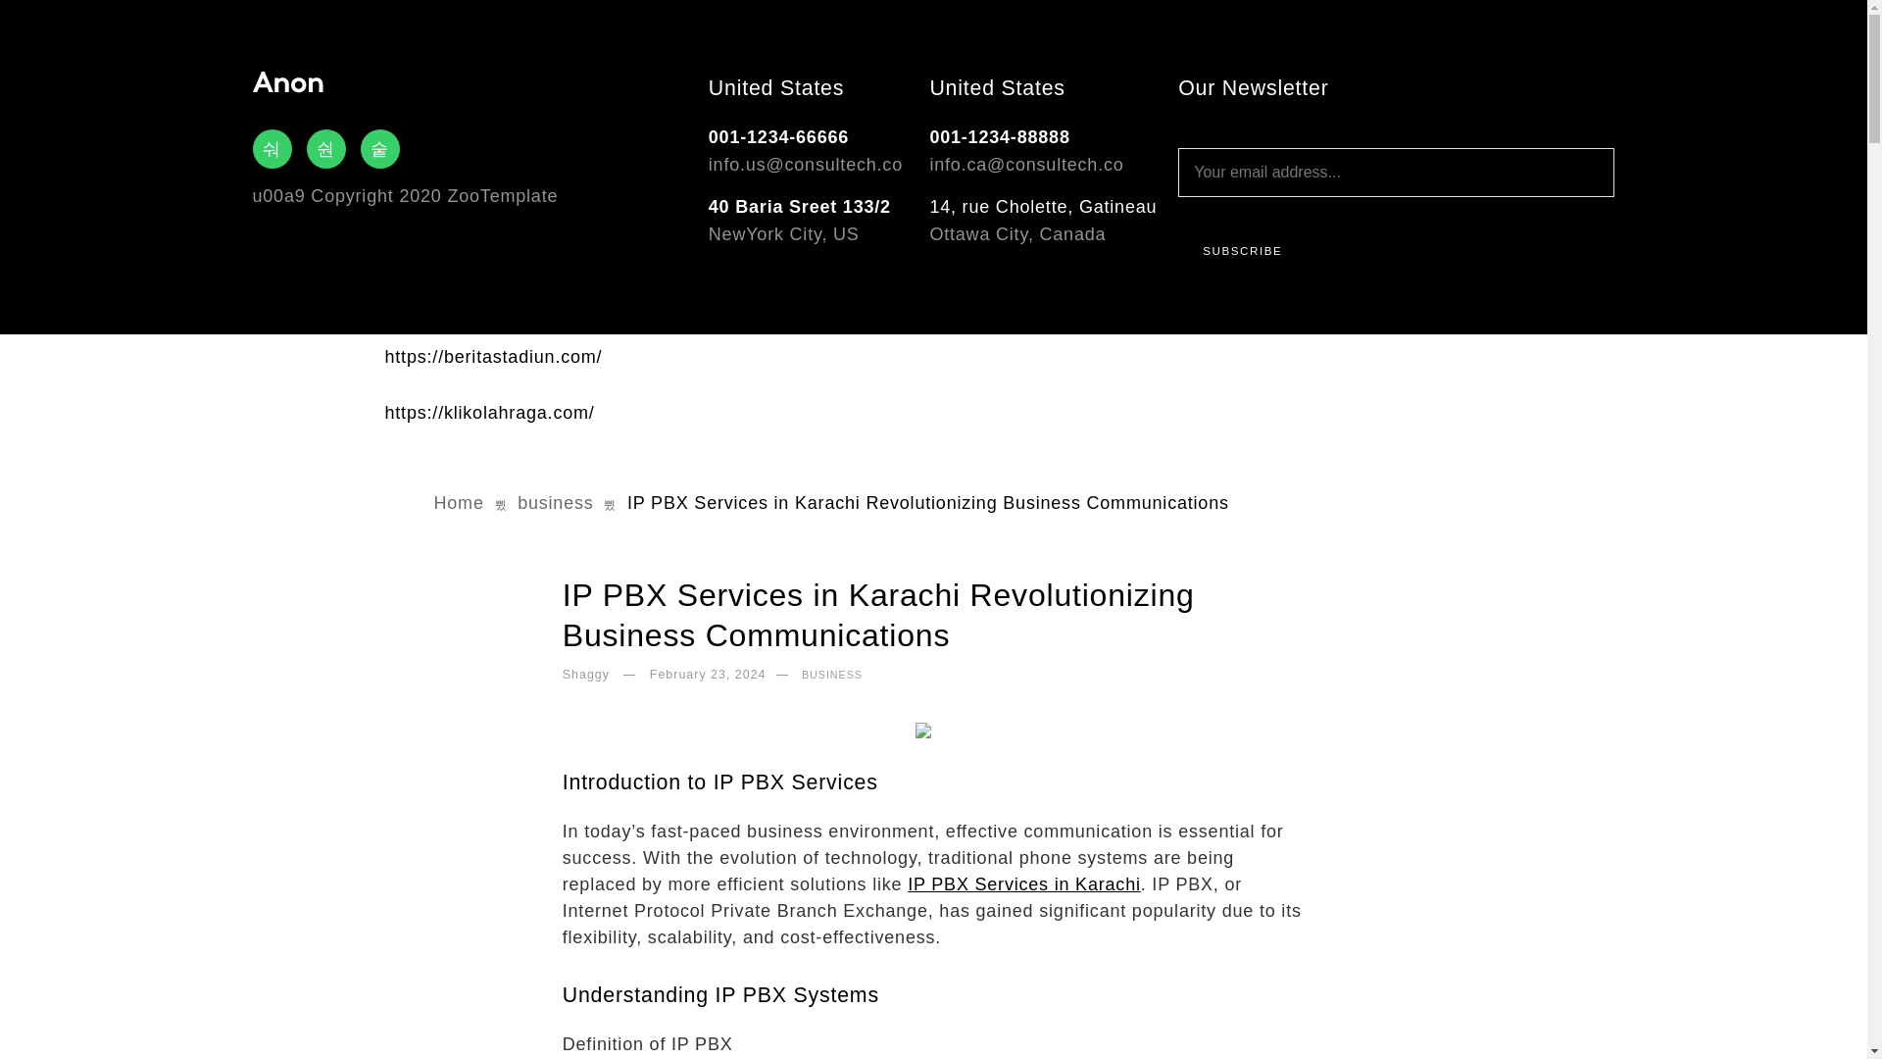 The width and height of the screenshot is (1882, 1059). I want to click on IP PBX Services in Karachi, so click(1023, 884).